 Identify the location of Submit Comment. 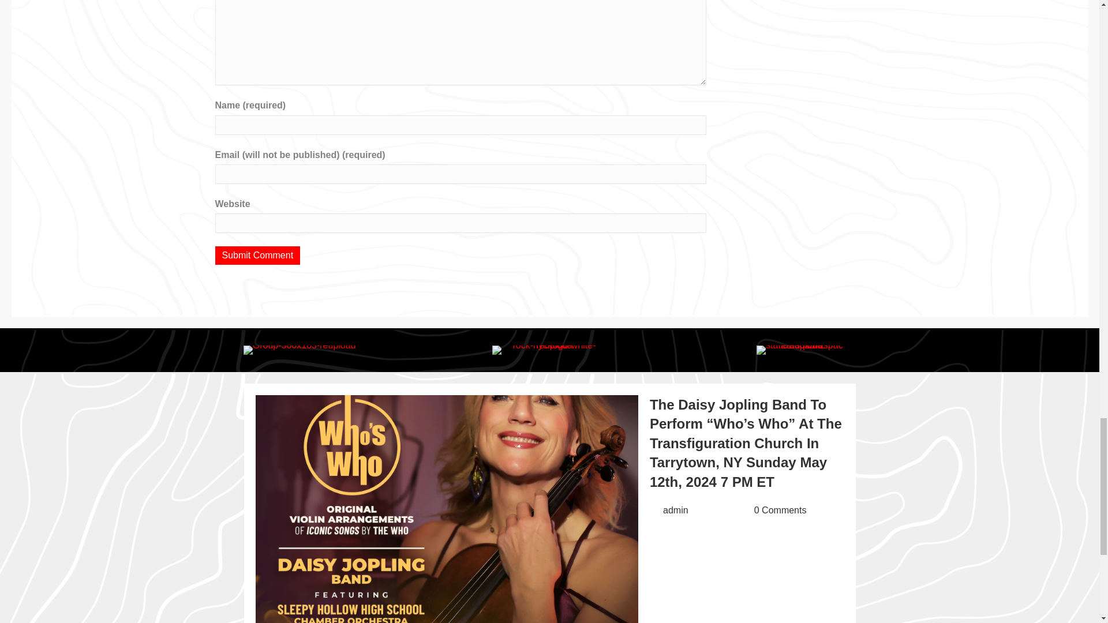
(257, 255).